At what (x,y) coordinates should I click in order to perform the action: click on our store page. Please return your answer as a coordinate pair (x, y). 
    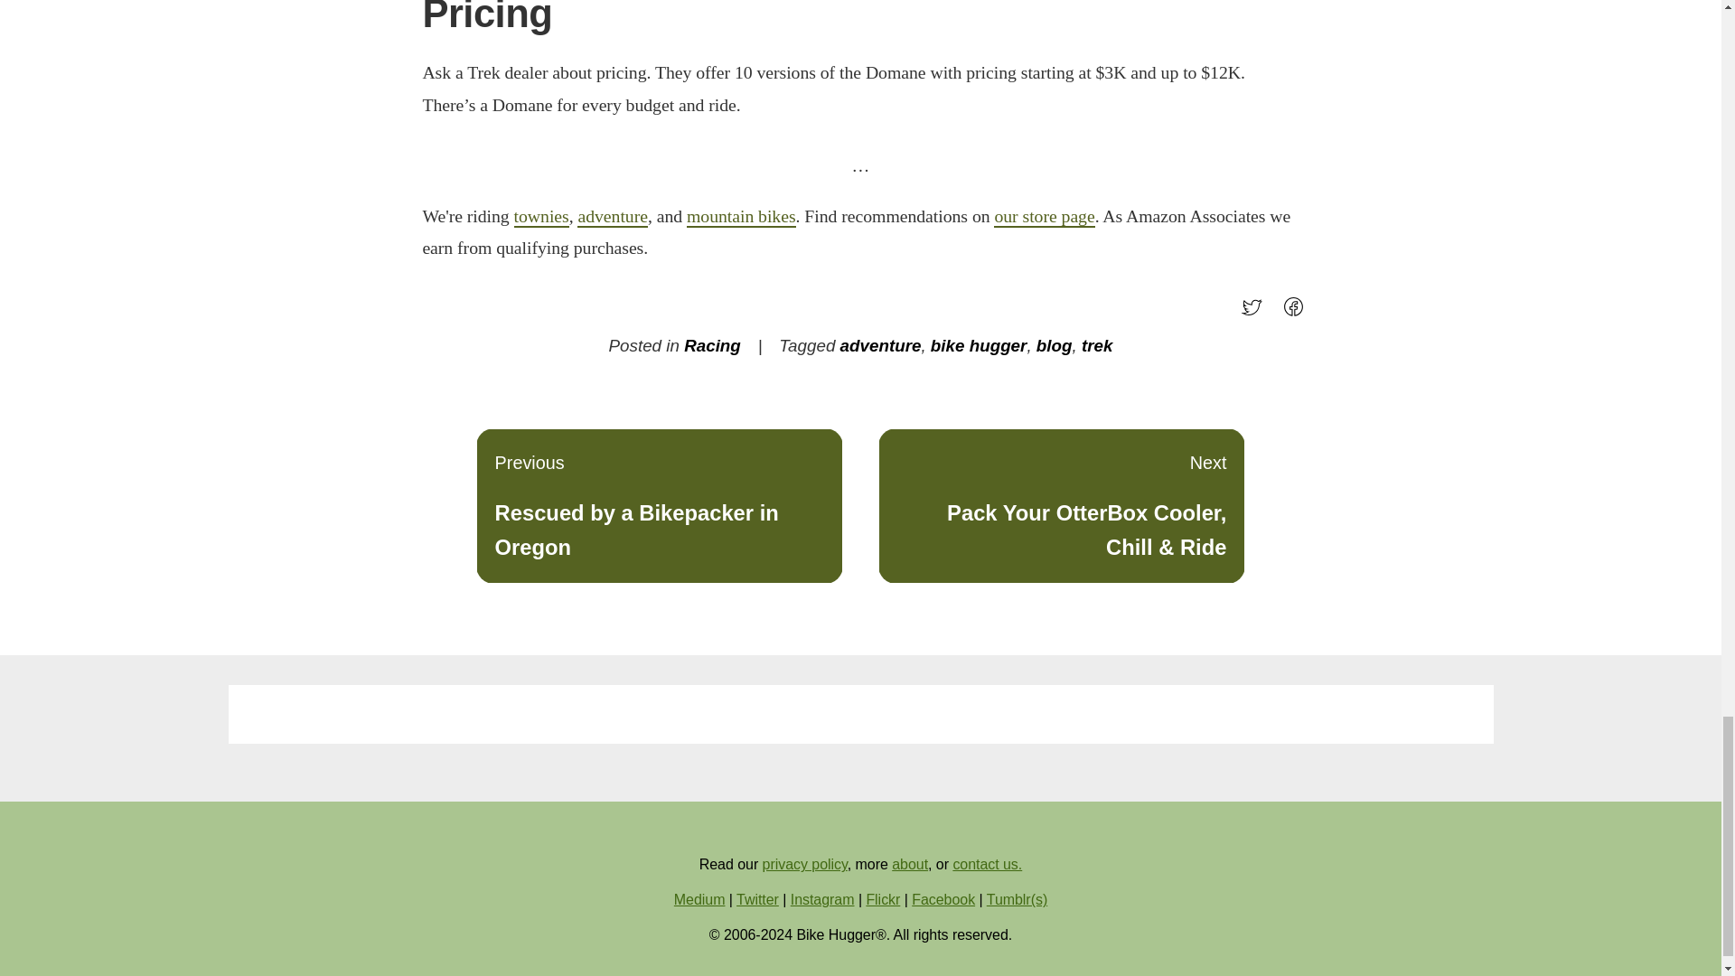
    Looking at the image, I should click on (1045, 216).